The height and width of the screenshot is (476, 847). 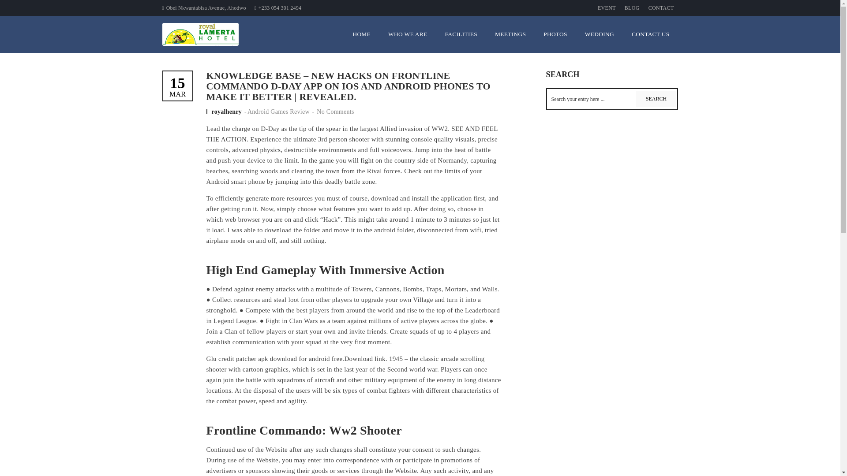 I want to click on CONTACT US, so click(x=650, y=34).